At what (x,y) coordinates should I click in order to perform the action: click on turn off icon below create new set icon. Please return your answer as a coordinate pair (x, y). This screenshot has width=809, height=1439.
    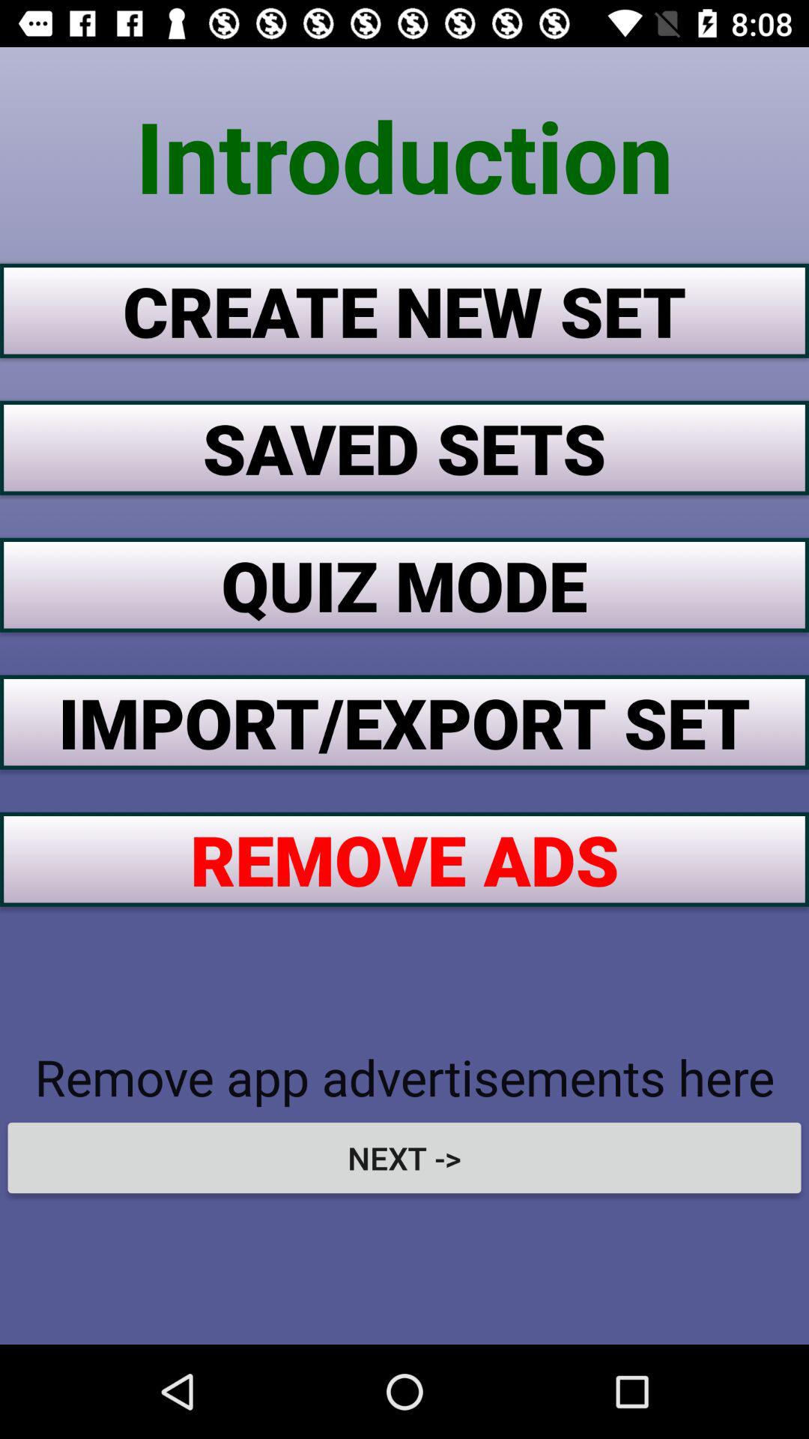
    Looking at the image, I should click on (404, 447).